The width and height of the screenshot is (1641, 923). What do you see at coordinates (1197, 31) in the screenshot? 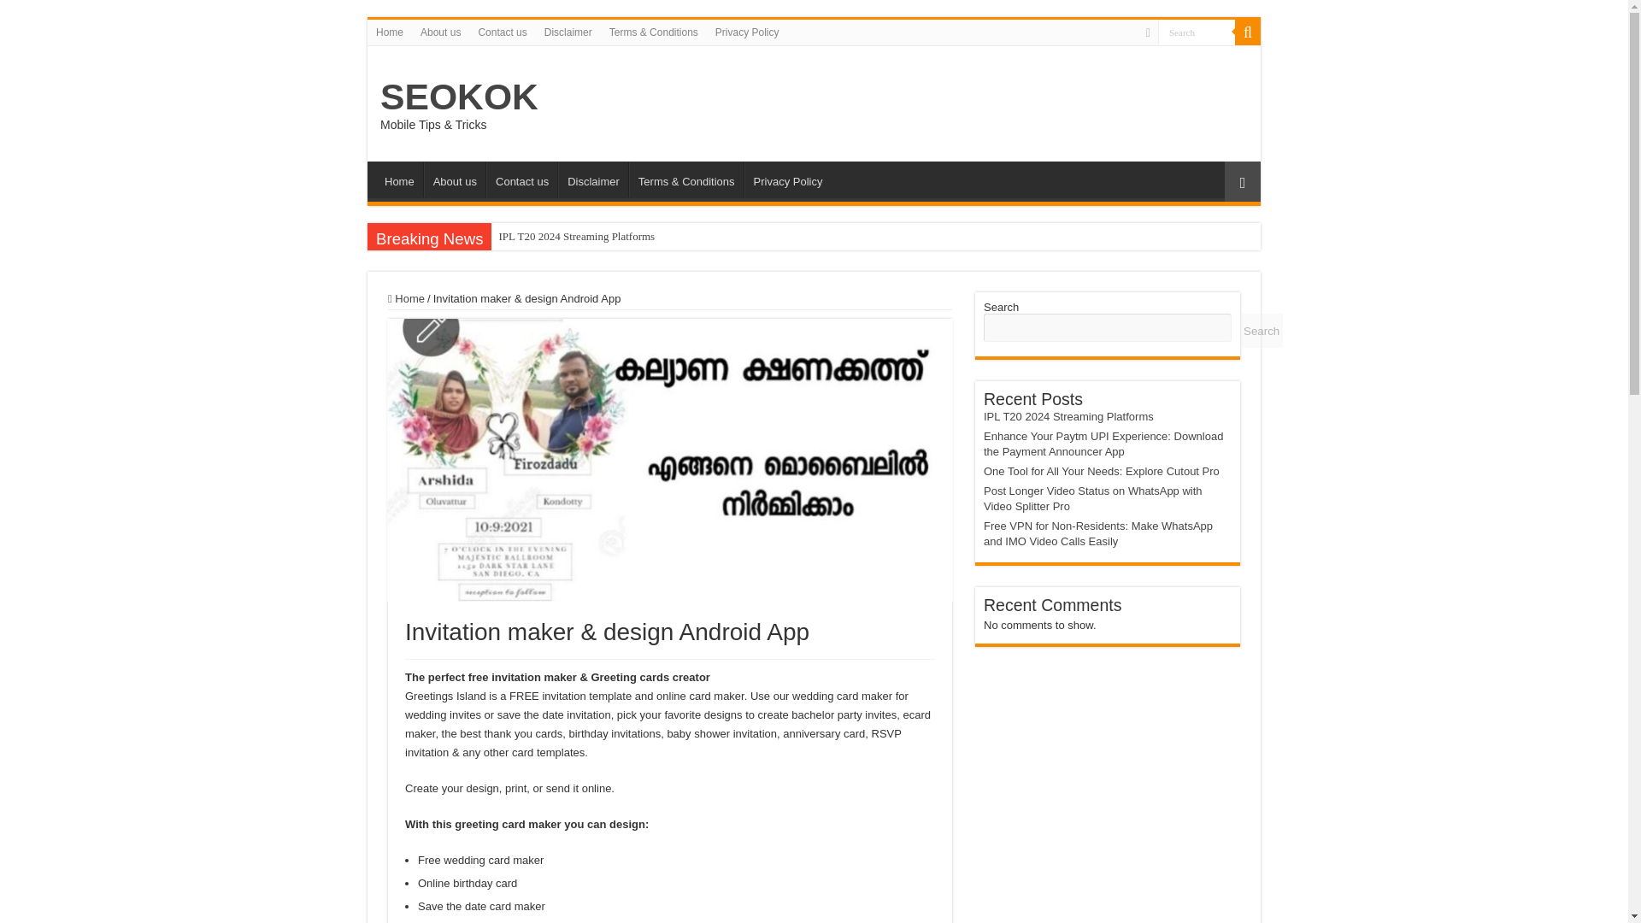
I see `Search` at bounding box center [1197, 31].